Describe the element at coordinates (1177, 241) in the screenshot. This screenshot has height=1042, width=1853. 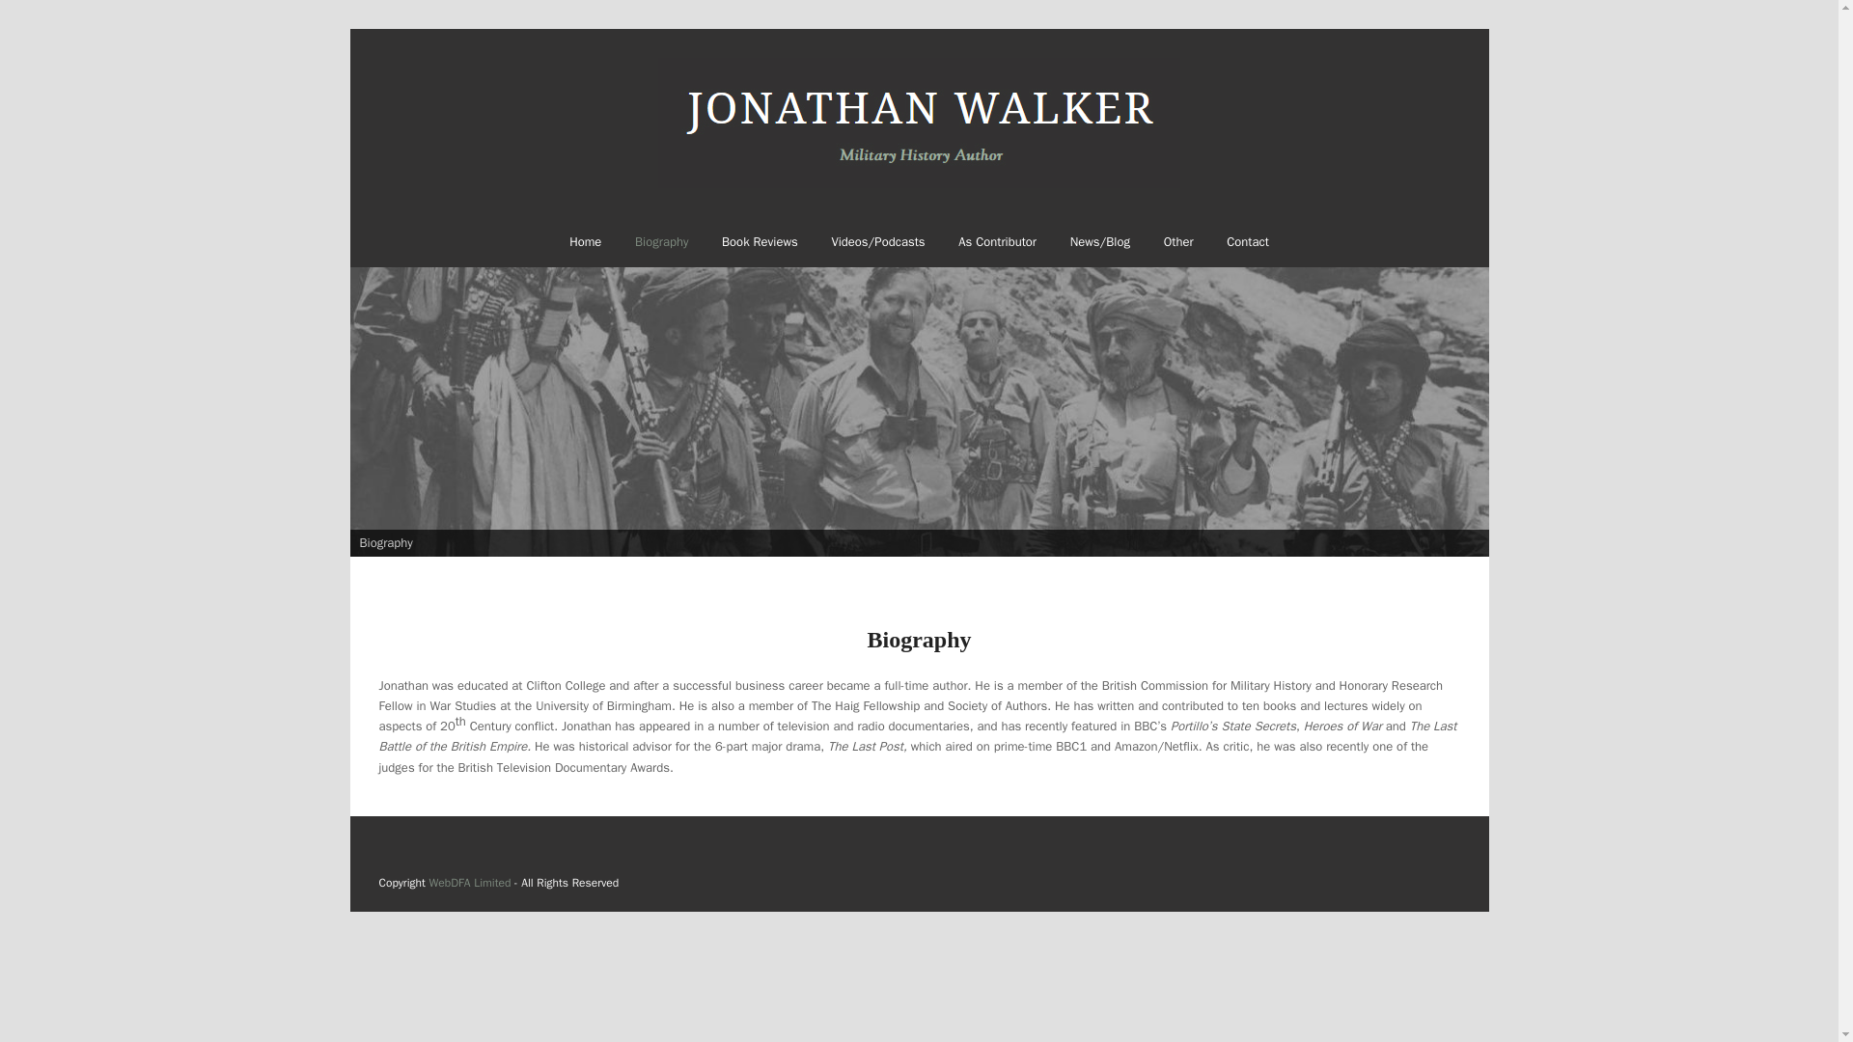
I see `Other` at that location.